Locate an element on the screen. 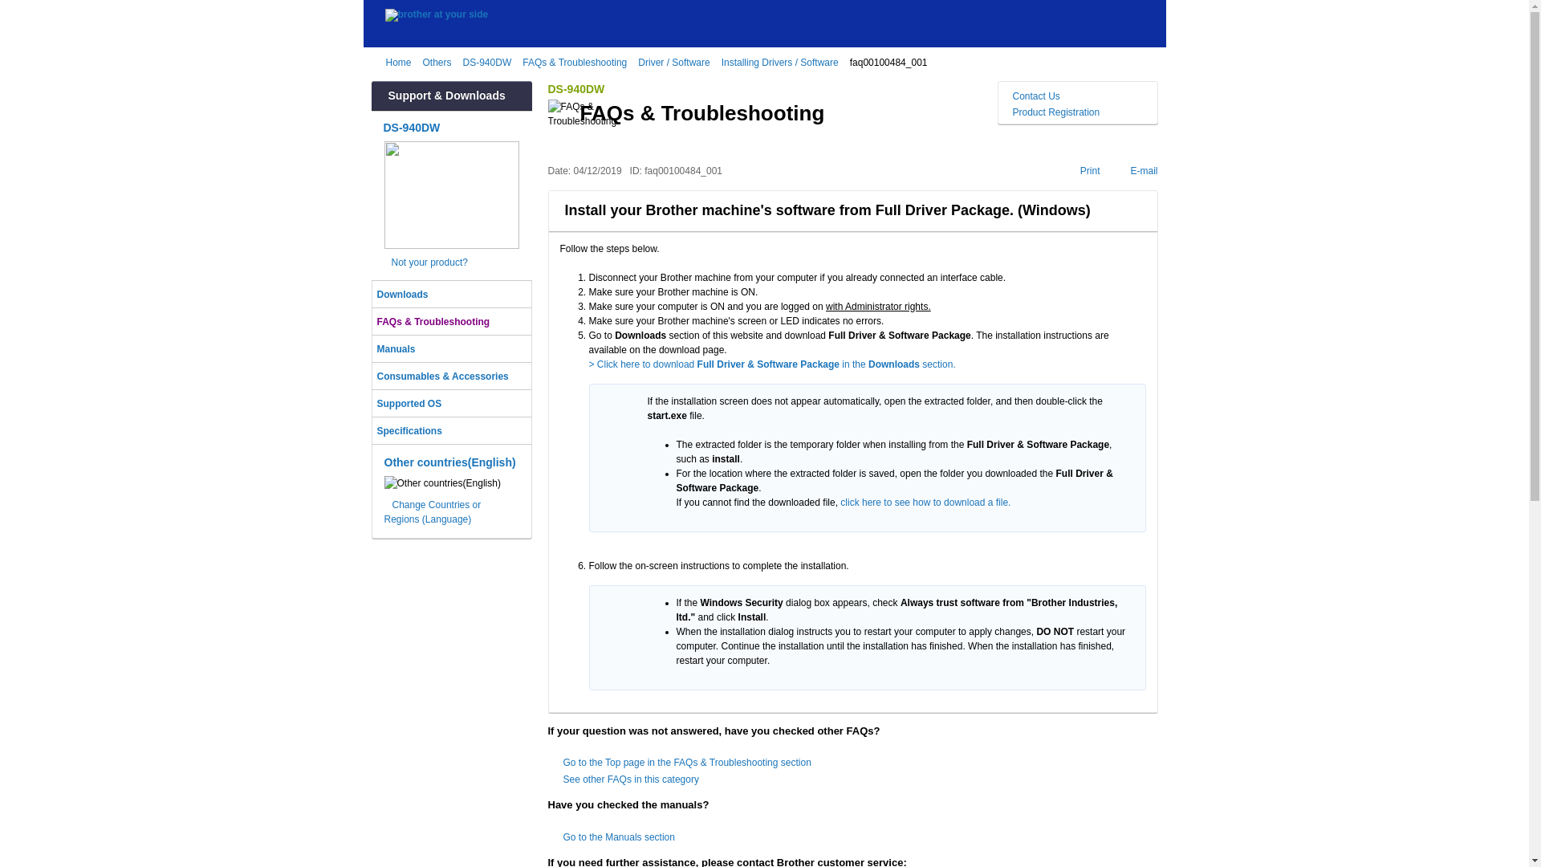 This screenshot has height=867, width=1541. Specifications is located at coordinates (452, 430).